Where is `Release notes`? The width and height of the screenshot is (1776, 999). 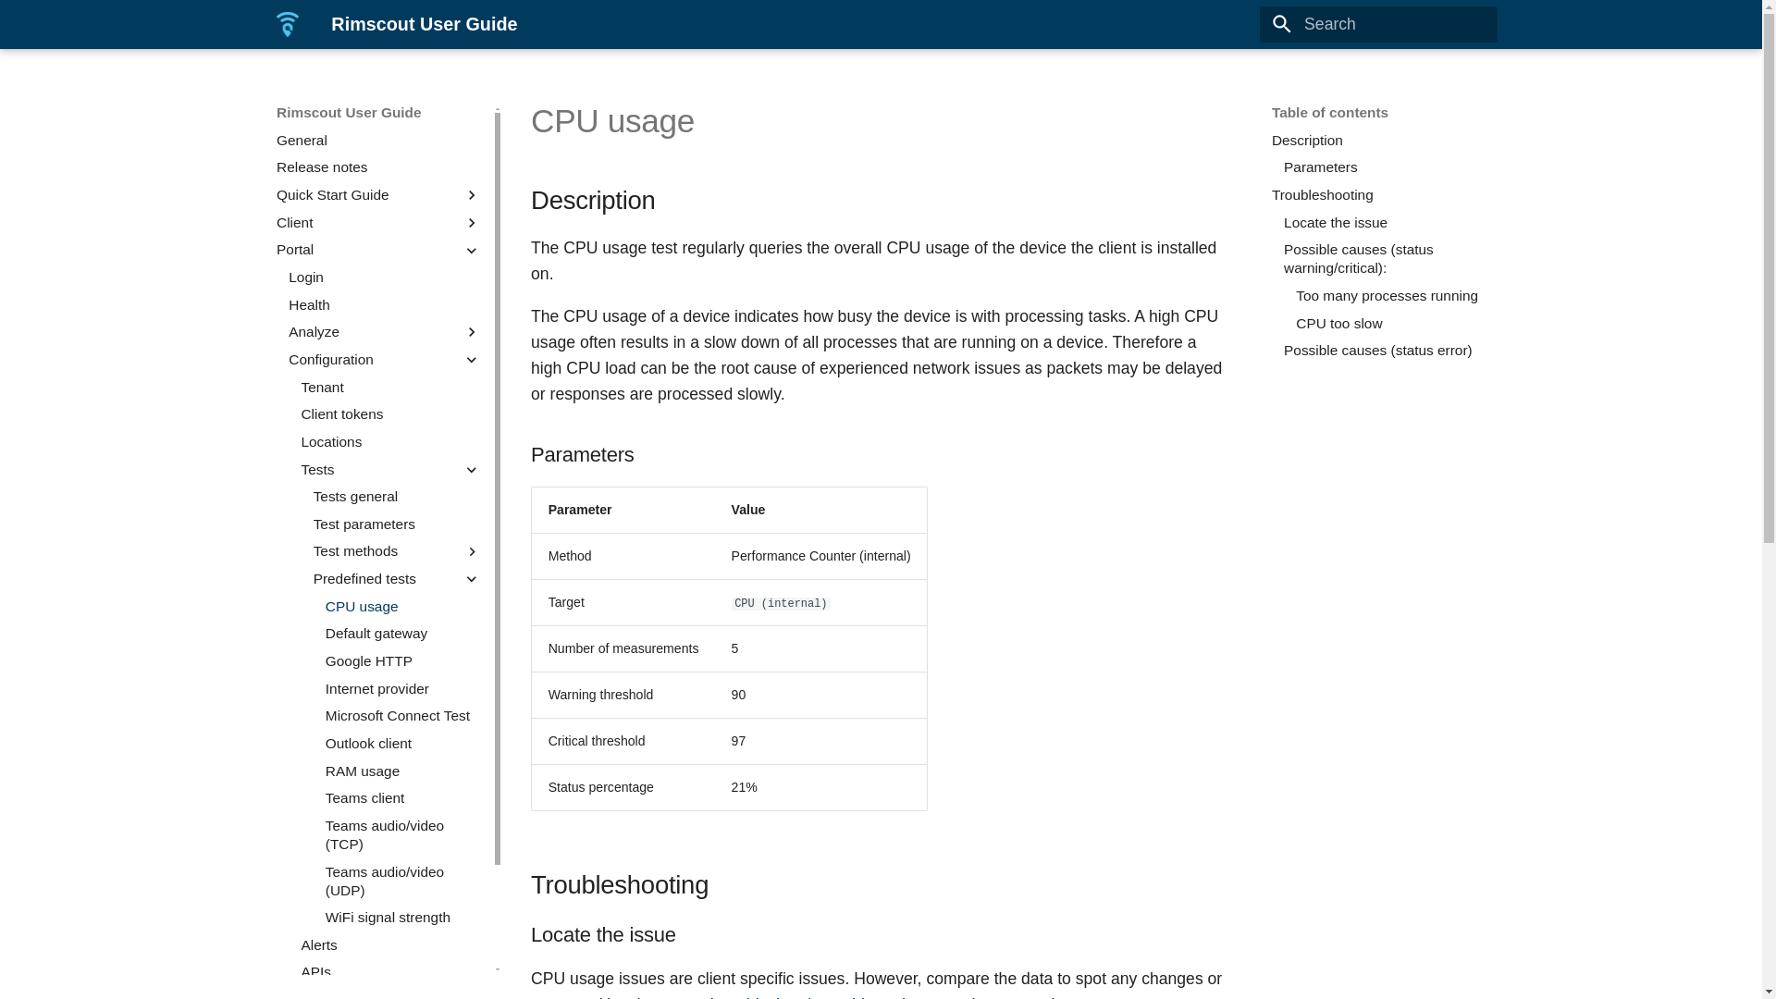 Release notes is located at coordinates (379, 166).